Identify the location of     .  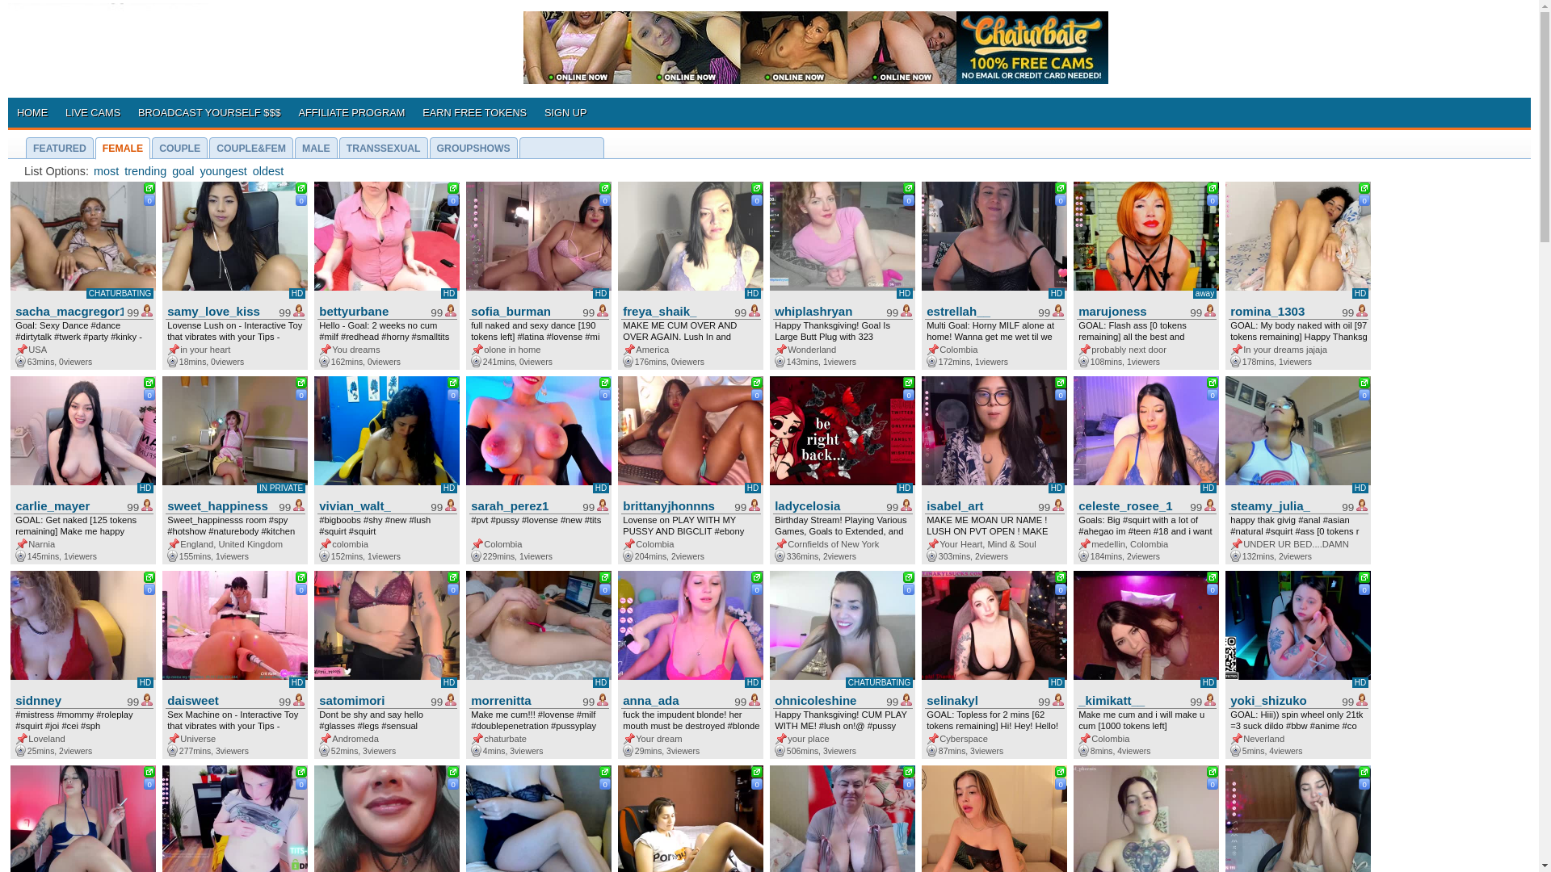
(1214, 576).